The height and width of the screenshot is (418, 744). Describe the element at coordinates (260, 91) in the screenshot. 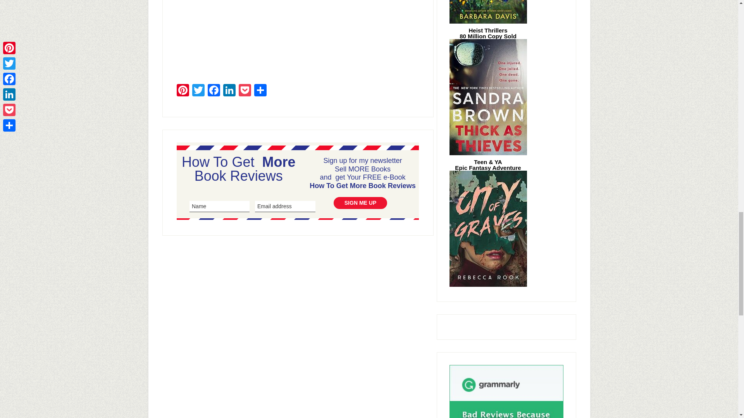

I see `Share` at that location.